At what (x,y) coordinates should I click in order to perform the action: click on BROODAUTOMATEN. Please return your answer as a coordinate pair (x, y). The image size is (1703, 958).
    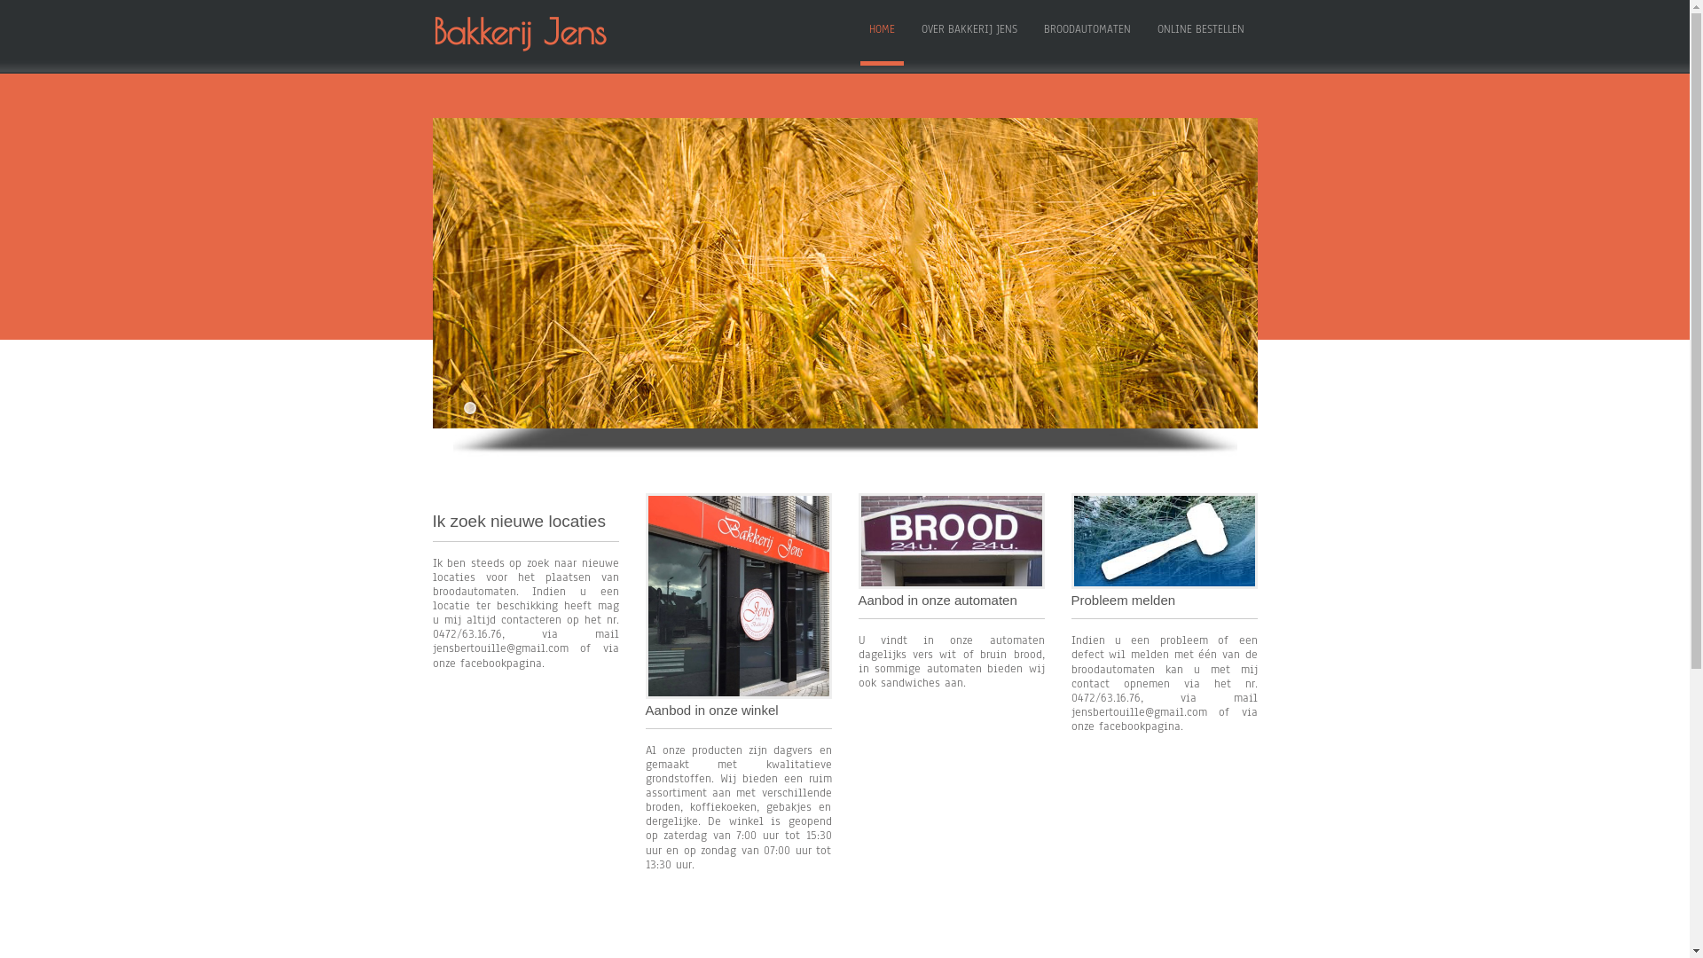
    Looking at the image, I should click on (1087, 34).